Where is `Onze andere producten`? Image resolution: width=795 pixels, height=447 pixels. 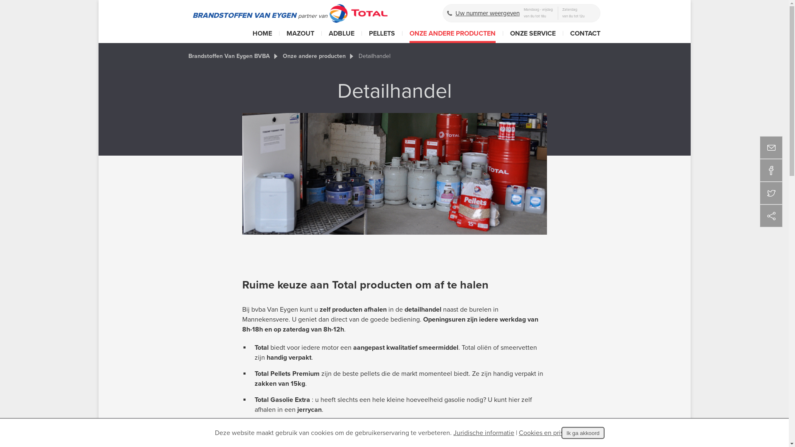 Onze andere producten is located at coordinates (314, 56).